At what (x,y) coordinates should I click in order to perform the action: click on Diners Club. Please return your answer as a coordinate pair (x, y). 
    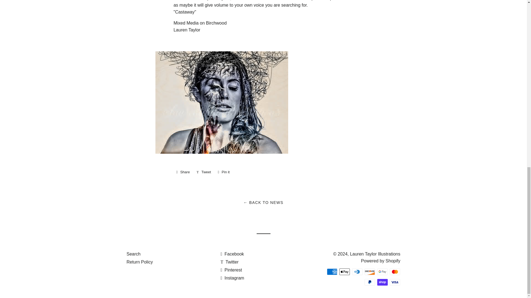
    Looking at the image, I should click on (357, 272).